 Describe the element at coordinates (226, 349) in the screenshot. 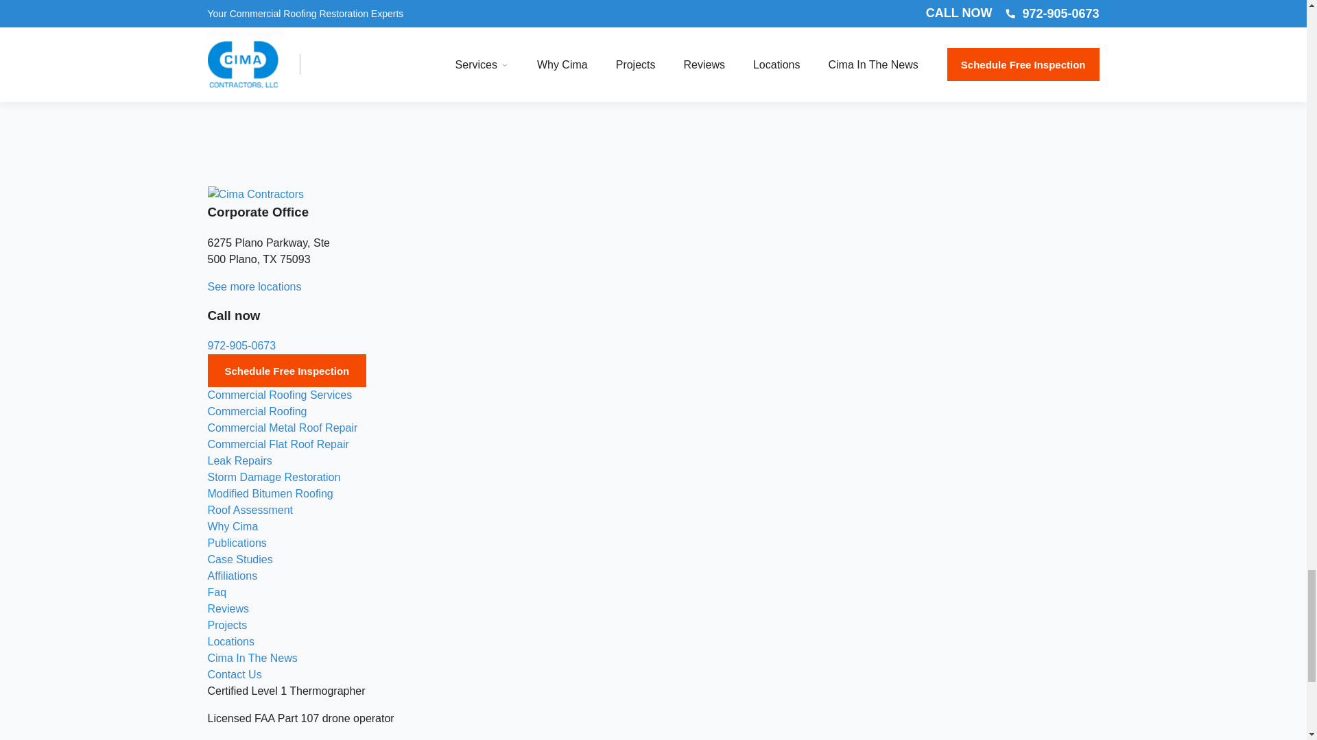

I see `Projects` at that location.